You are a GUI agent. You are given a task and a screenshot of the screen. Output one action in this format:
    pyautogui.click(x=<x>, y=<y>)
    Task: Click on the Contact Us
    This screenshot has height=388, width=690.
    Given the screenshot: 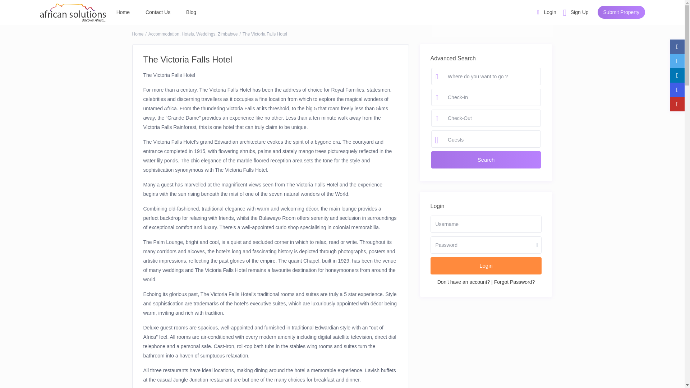 What is the action you would take?
    pyautogui.click(x=158, y=12)
    